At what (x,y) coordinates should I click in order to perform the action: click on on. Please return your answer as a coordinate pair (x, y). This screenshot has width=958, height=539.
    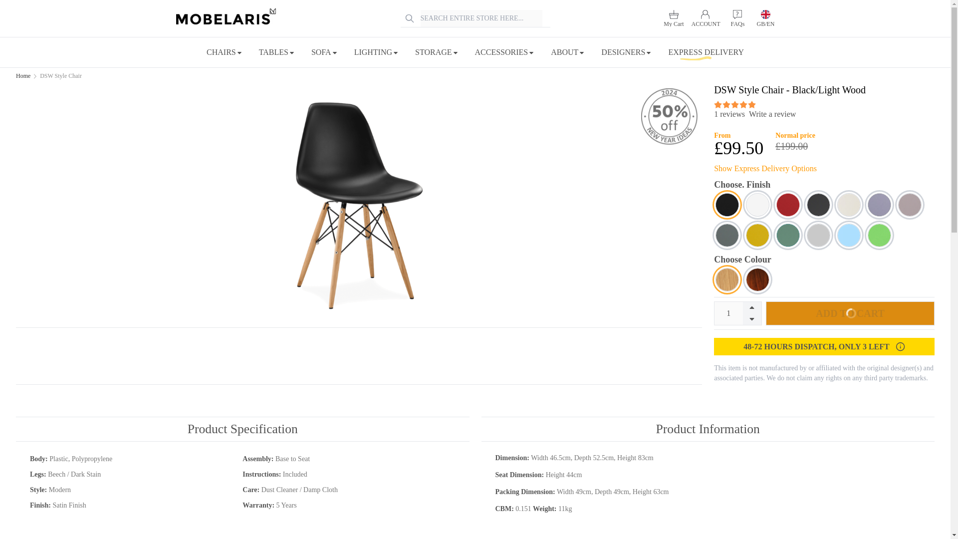
    Looking at the image, I should click on (751, 104).